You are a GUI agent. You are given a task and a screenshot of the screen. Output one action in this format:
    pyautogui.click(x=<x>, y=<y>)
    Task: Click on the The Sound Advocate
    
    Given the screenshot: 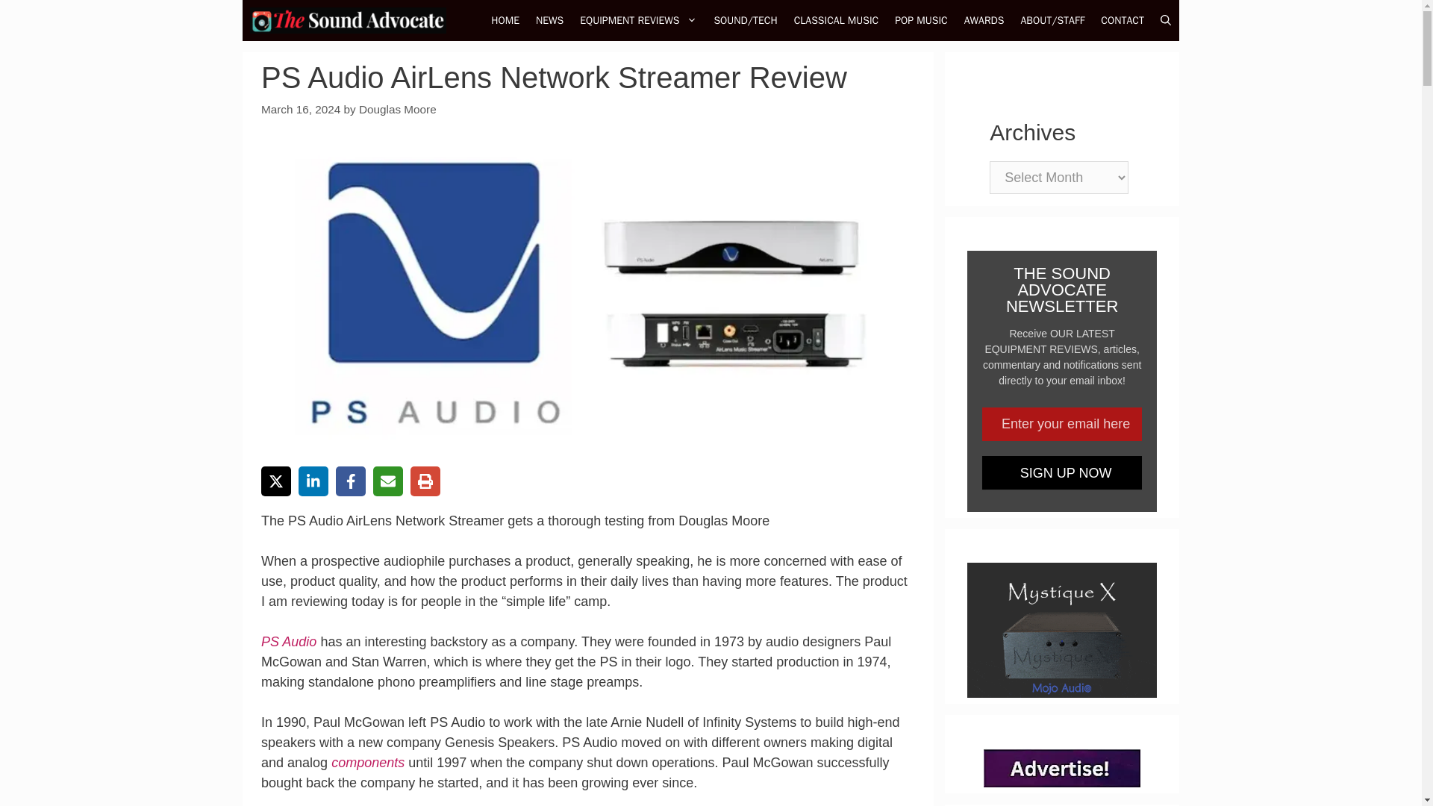 What is the action you would take?
    pyautogui.click(x=352, y=21)
    